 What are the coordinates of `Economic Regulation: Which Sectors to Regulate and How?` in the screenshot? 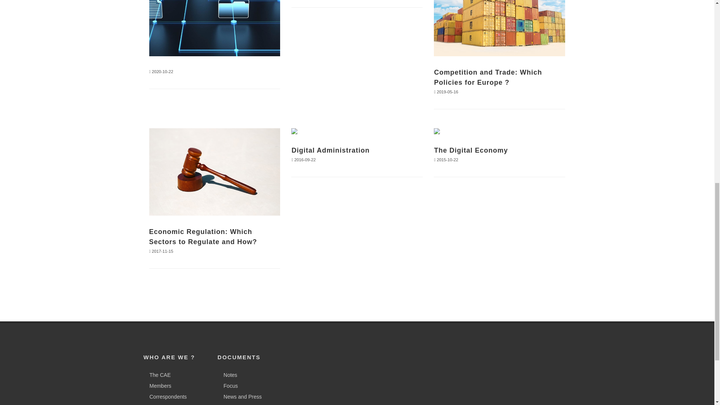 It's located at (203, 237).